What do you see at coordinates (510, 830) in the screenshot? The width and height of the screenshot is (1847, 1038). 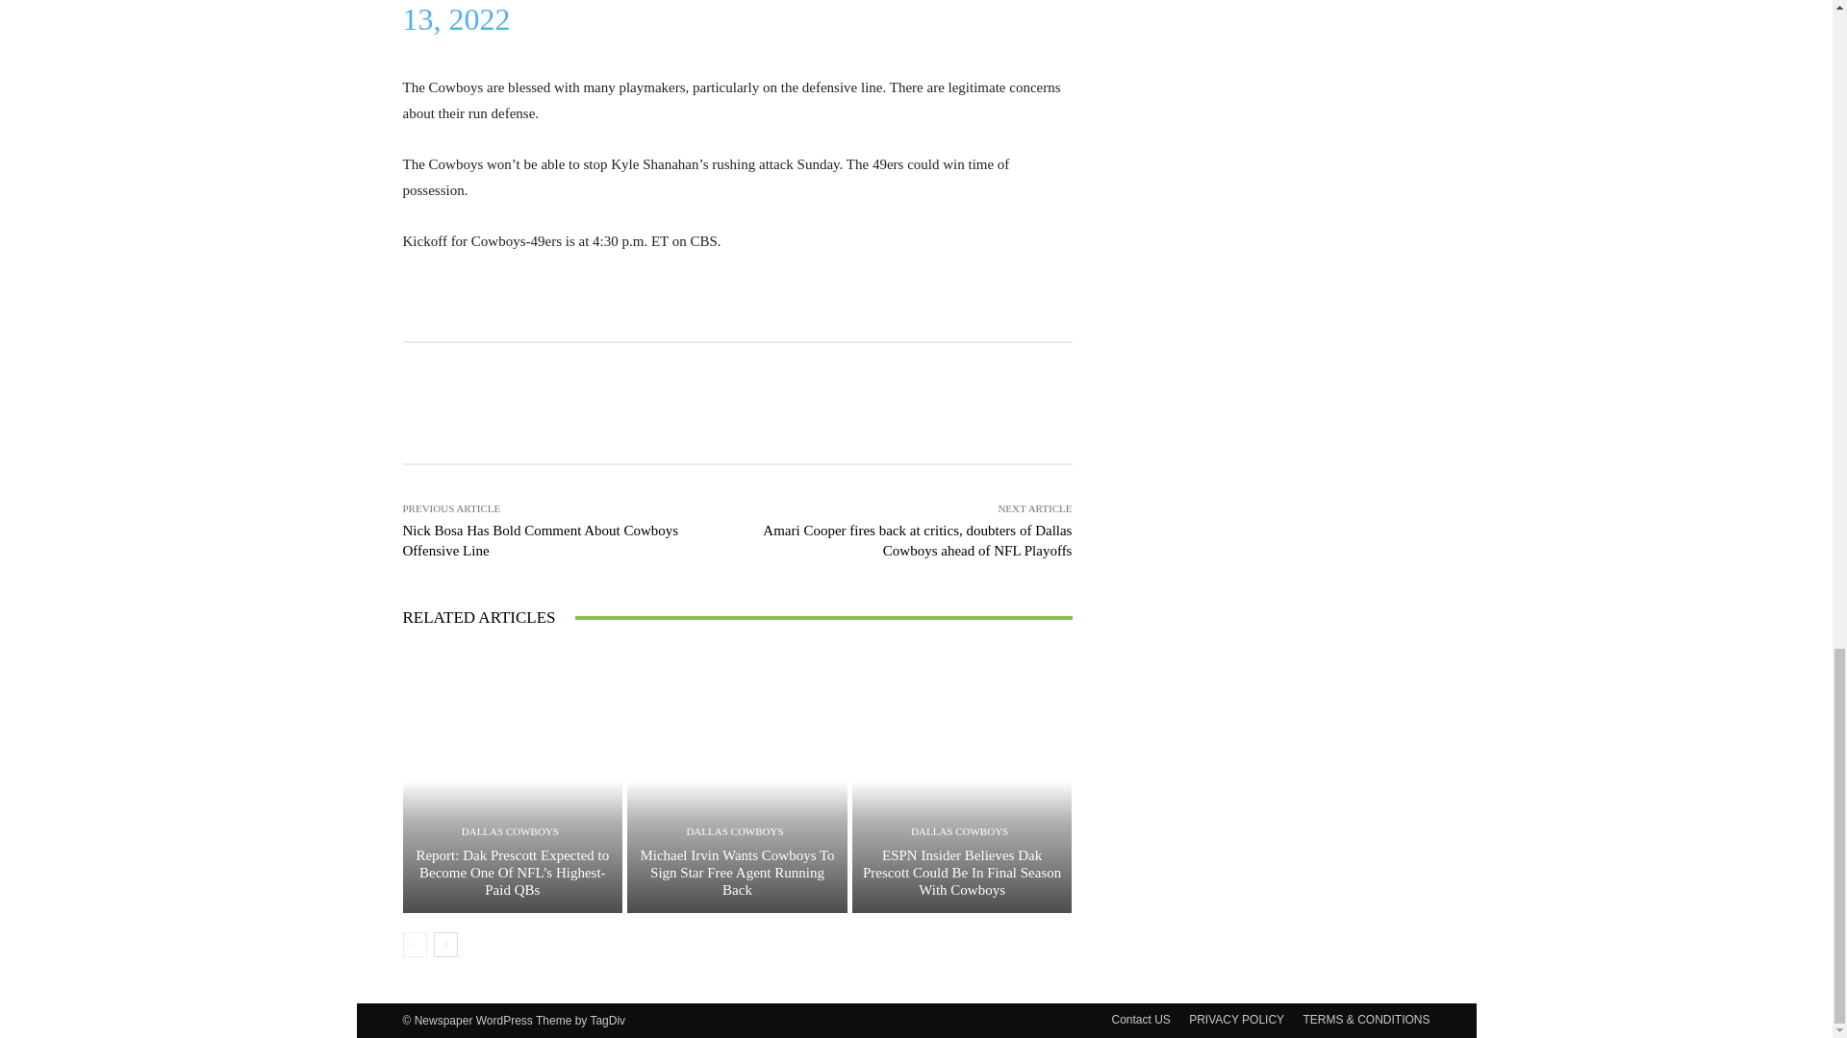 I see `DALLAS COWBOYS` at bounding box center [510, 830].